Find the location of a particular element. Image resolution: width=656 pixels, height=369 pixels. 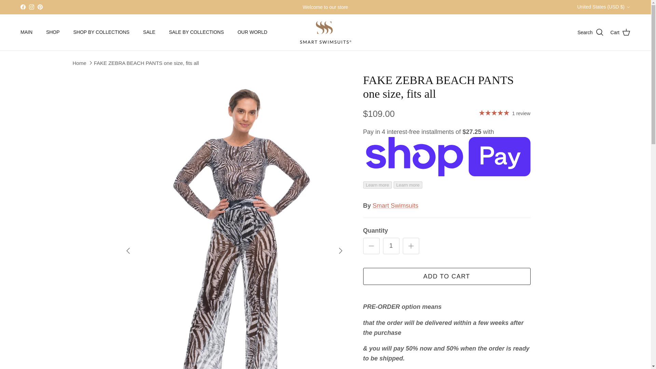

SHOP BY COLLECTIONS is located at coordinates (101, 32).